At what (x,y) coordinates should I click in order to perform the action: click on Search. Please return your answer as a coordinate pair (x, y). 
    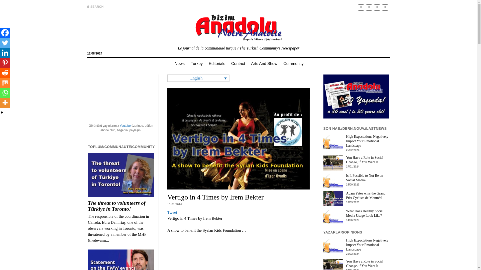
    Looking at the image, I should click on (313, 42).